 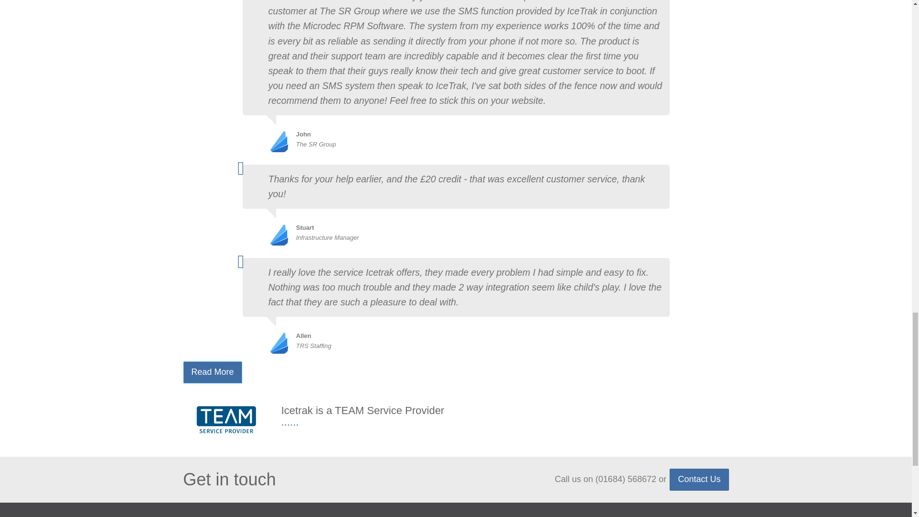 What do you see at coordinates (212, 372) in the screenshot?
I see `Read More` at bounding box center [212, 372].